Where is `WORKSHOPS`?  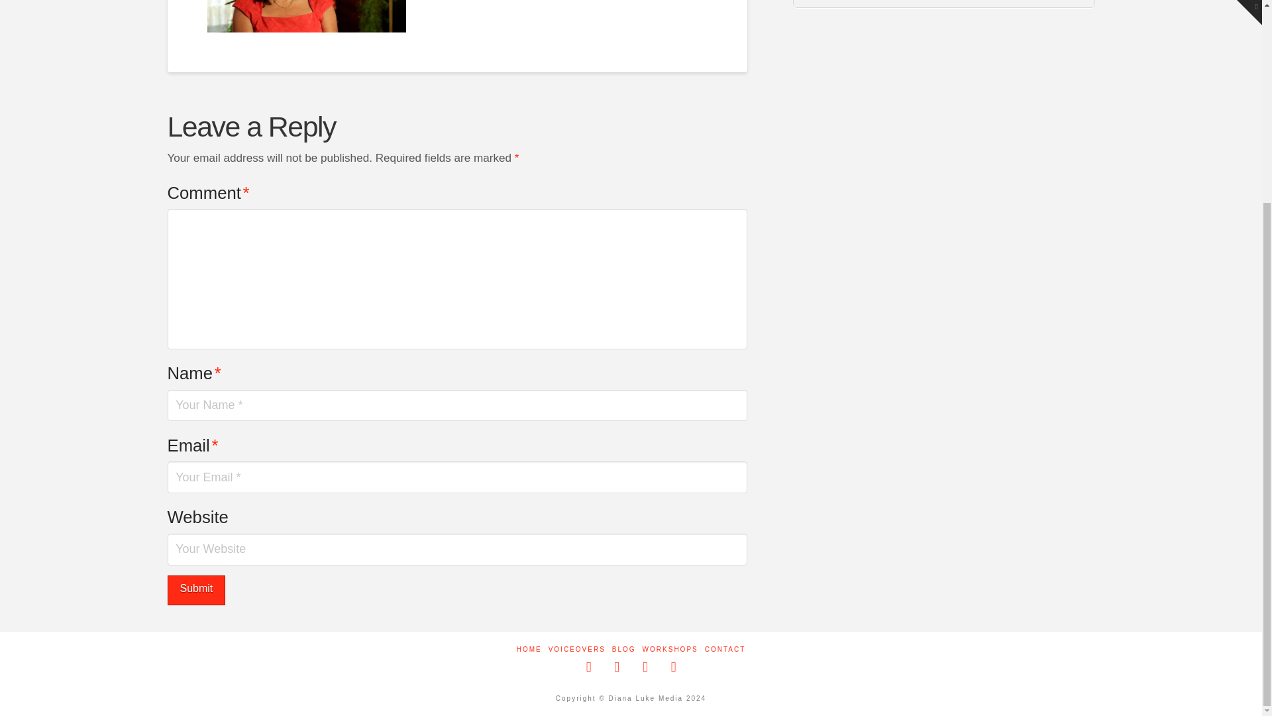
WORKSHOPS is located at coordinates (670, 650).